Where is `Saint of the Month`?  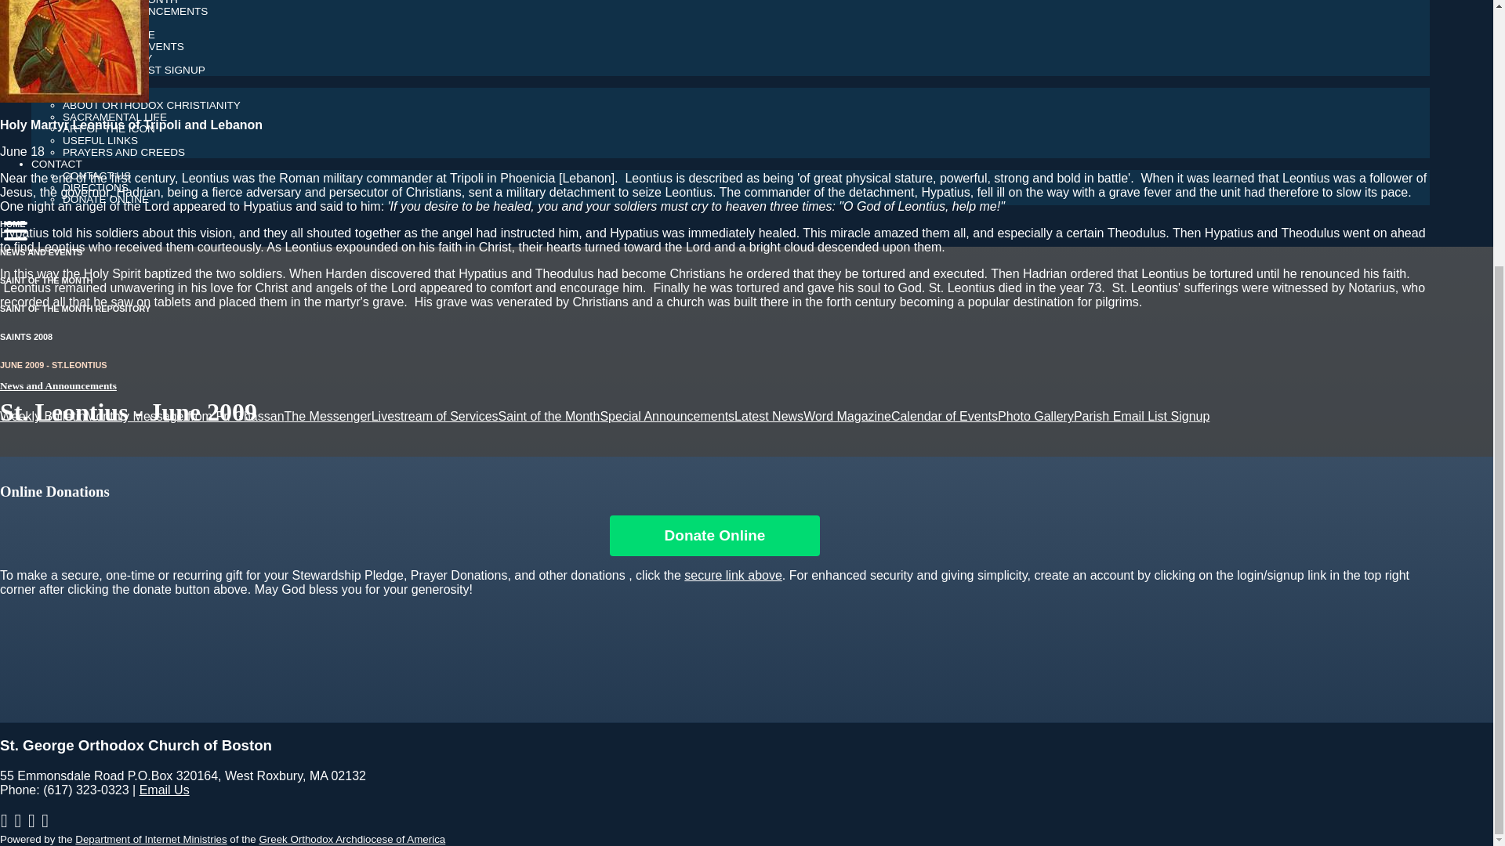 Saint of the Month is located at coordinates (45, 280).